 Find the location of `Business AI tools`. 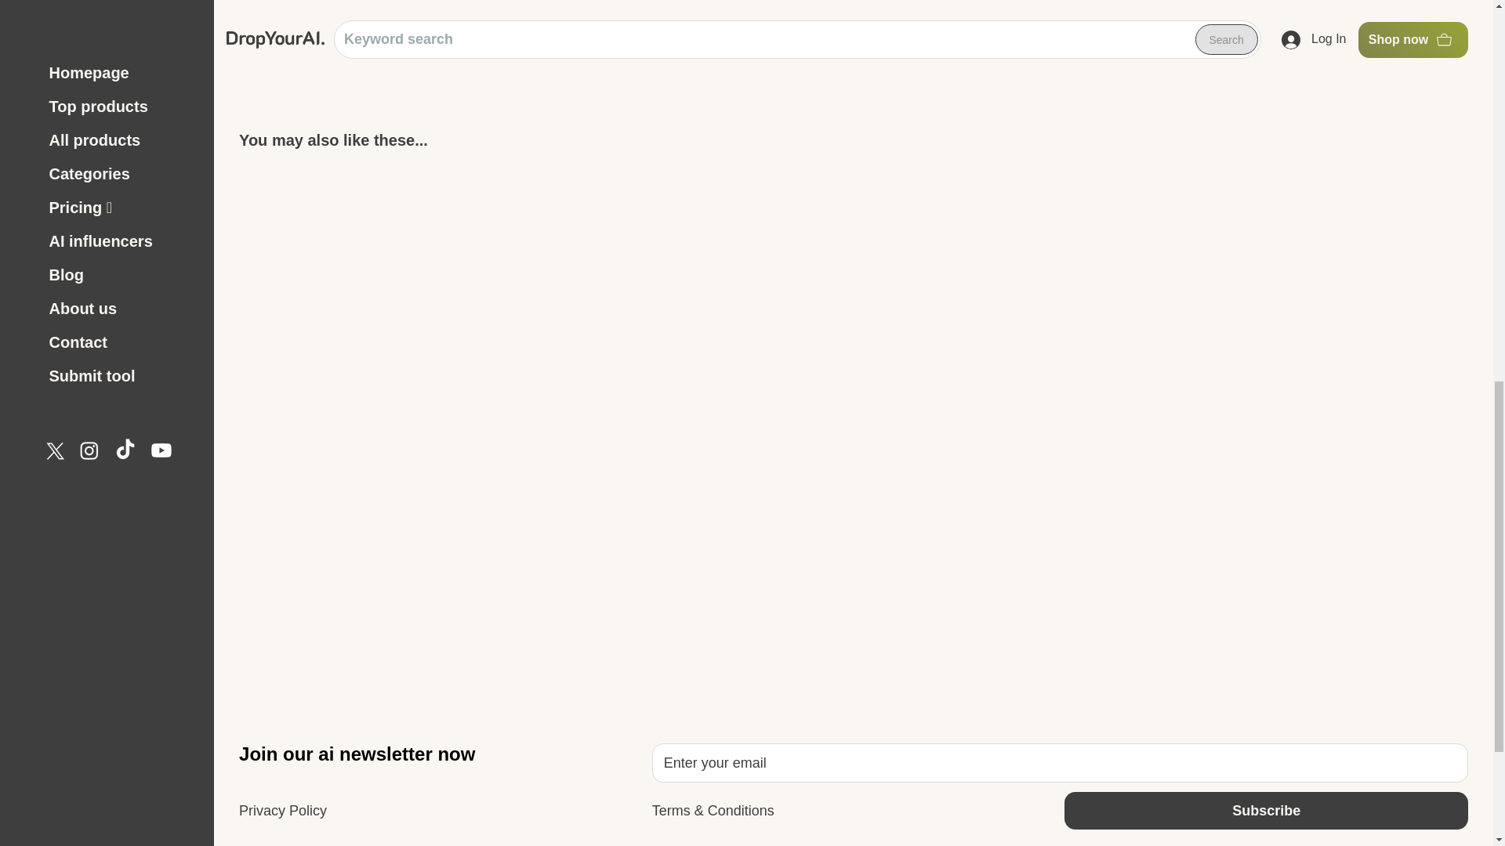

Business AI tools is located at coordinates (292, 843).